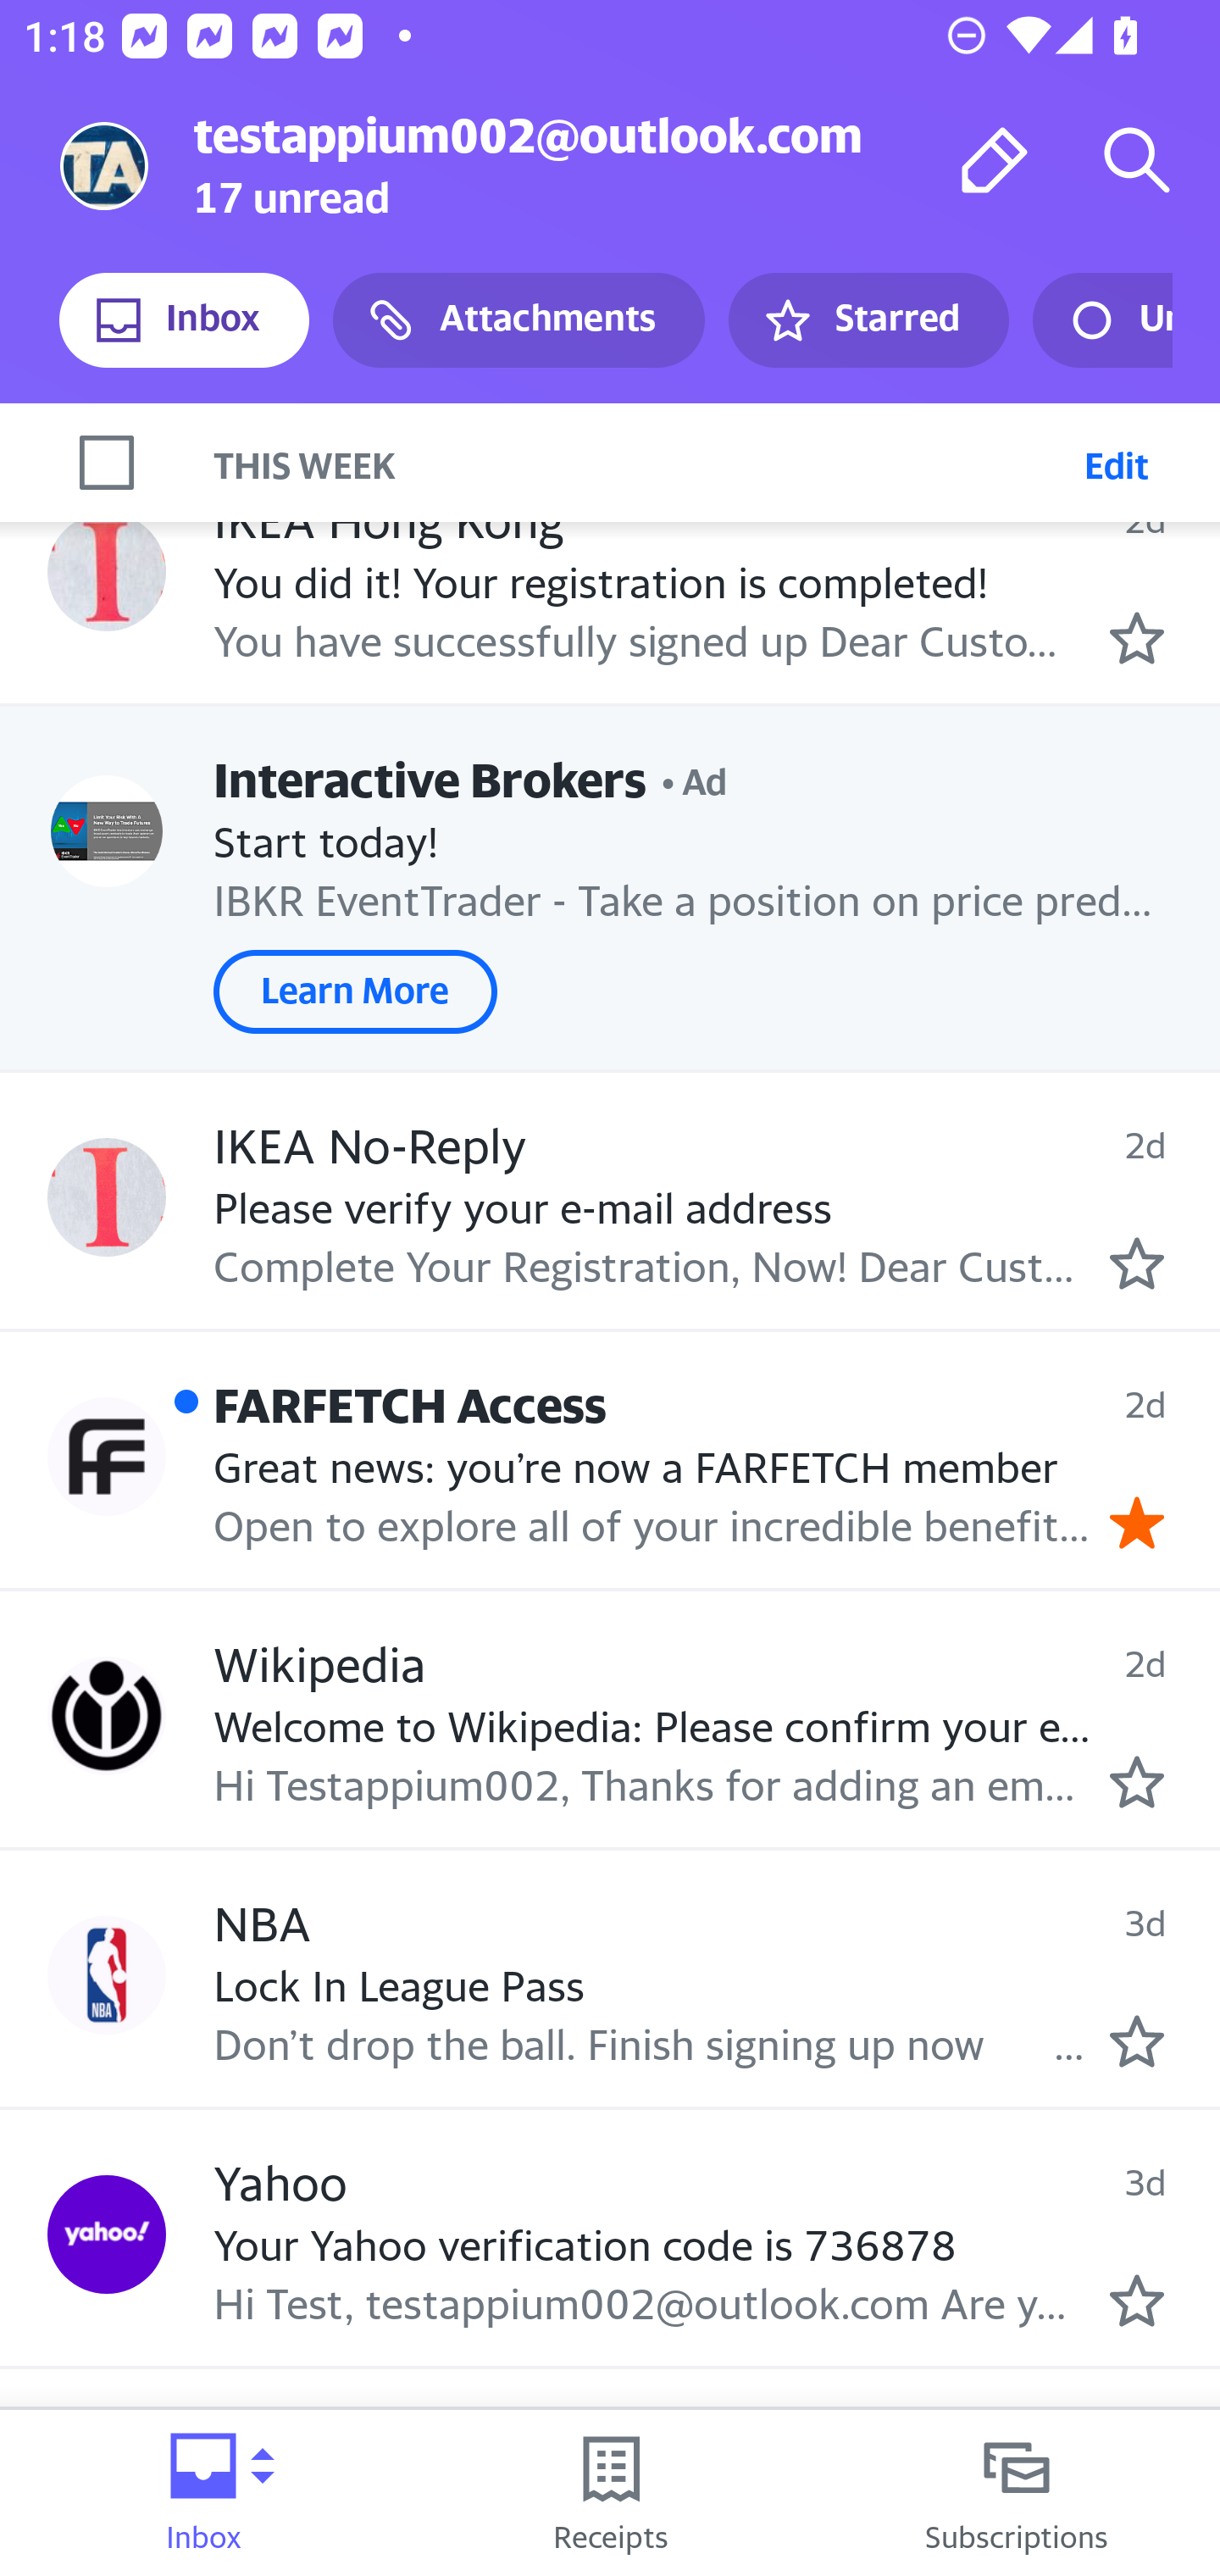 The image size is (1220, 2576). Describe the element at coordinates (107, 1715) in the screenshot. I see `Profile
Wikipedia` at that location.